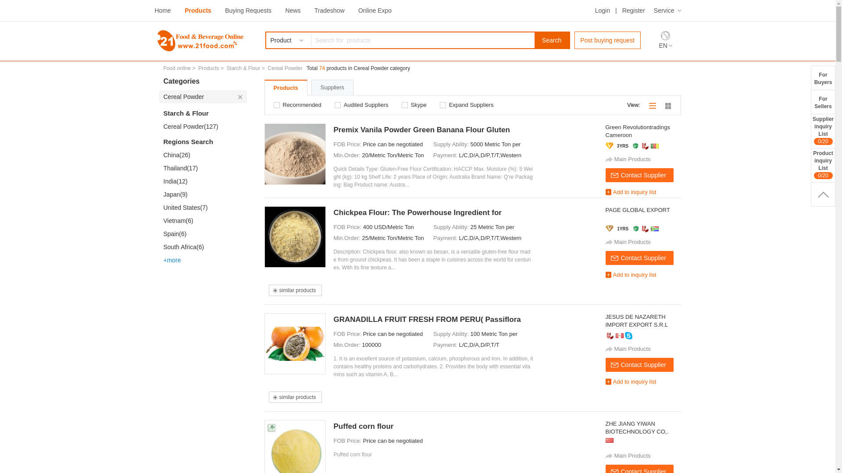  What do you see at coordinates (375, 11) in the screenshot?
I see `Online Expo` at bounding box center [375, 11].